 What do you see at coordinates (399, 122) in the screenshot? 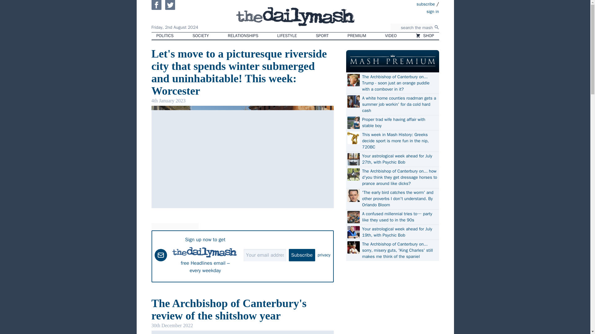
I see `Proper trad wife having affair with stable boy` at bounding box center [399, 122].